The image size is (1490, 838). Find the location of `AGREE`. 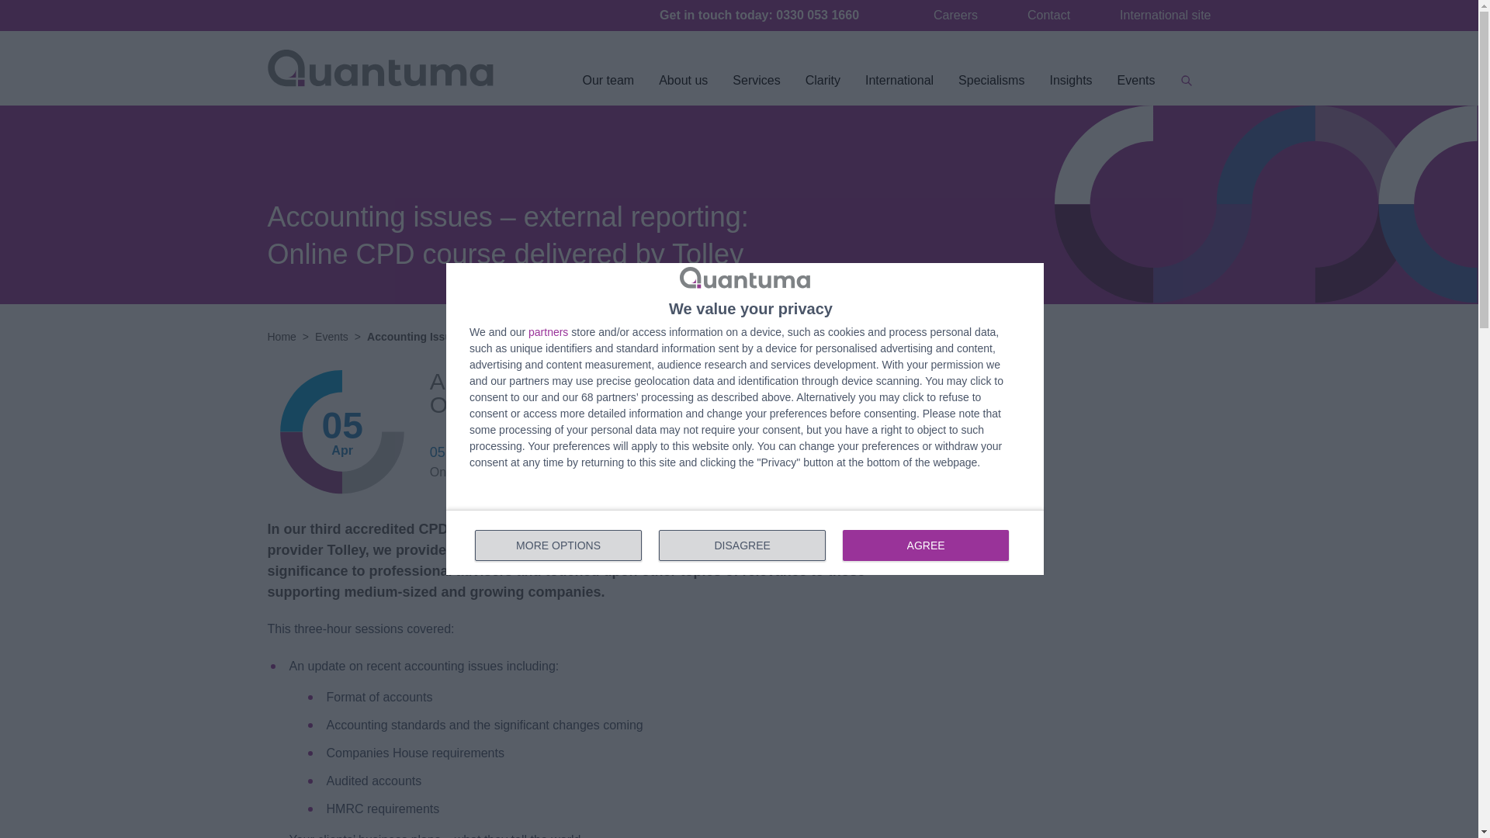

AGREE is located at coordinates (925, 545).